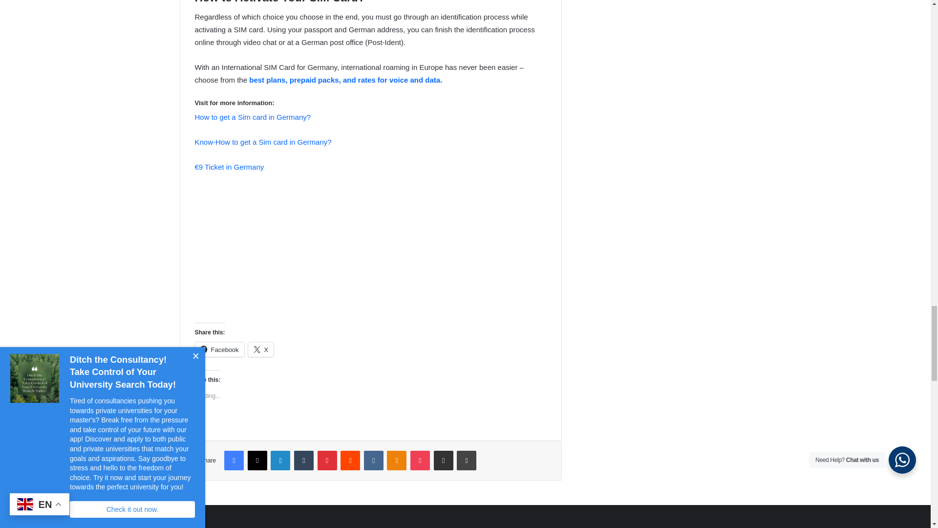 This screenshot has width=938, height=528. What do you see at coordinates (219, 349) in the screenshot?
I see `Click to share on Facebook` at bounding box center [219, 349].